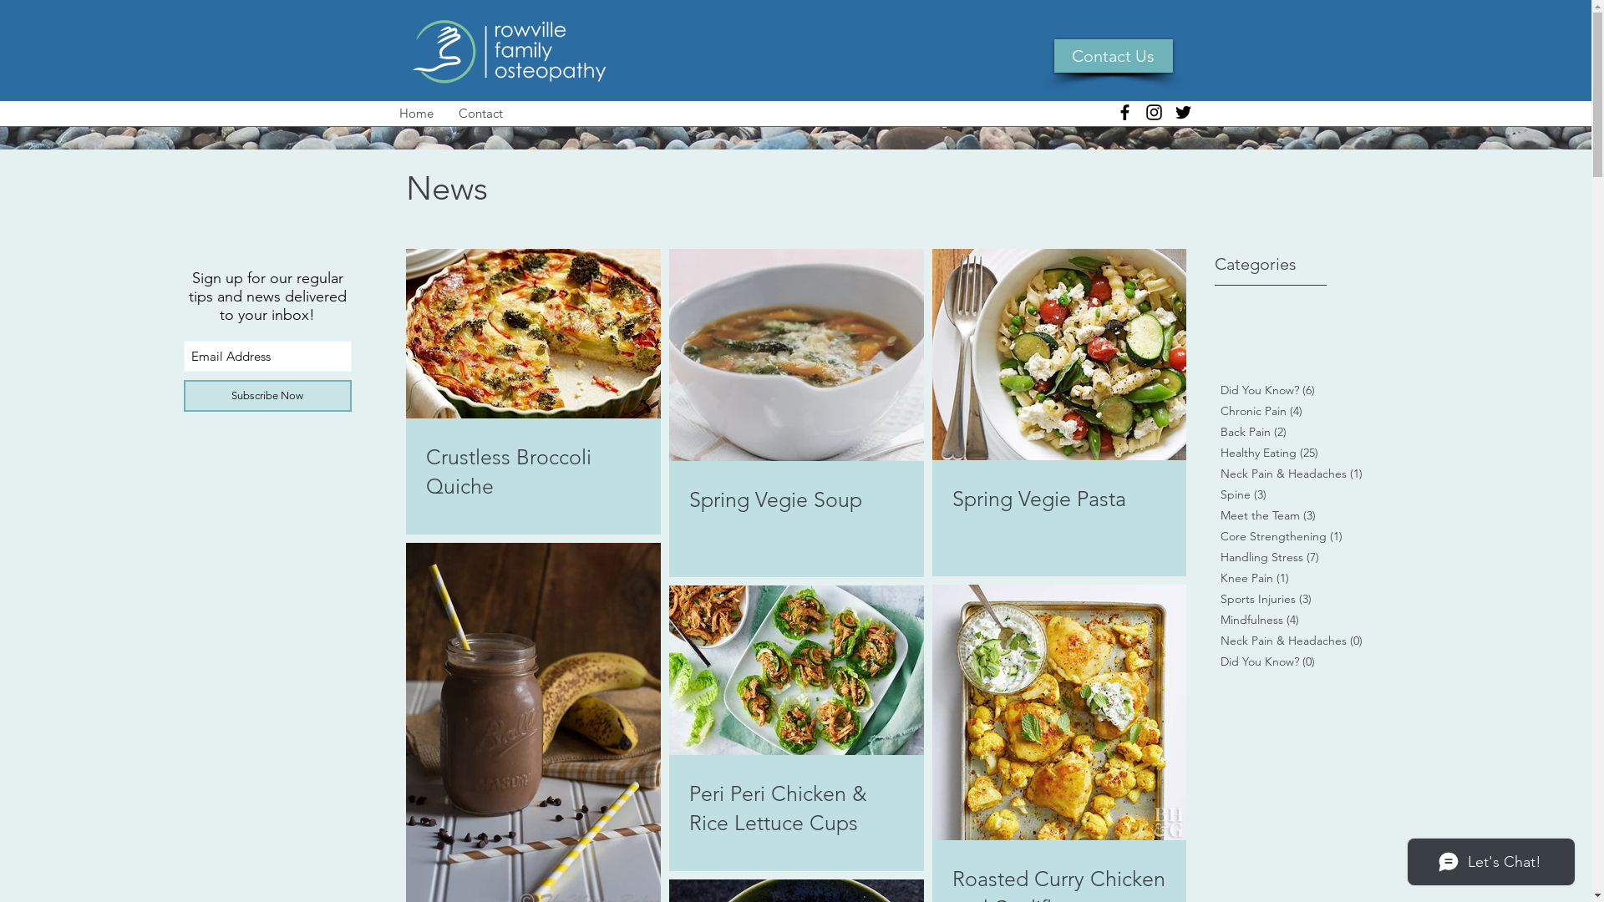 The width and height of the screenshot is (1604, 902). What do you see at coordinates (1300, 411) in the screenshot?
I see `Chronic Pain (4)` at bounding box center [1300, 411].